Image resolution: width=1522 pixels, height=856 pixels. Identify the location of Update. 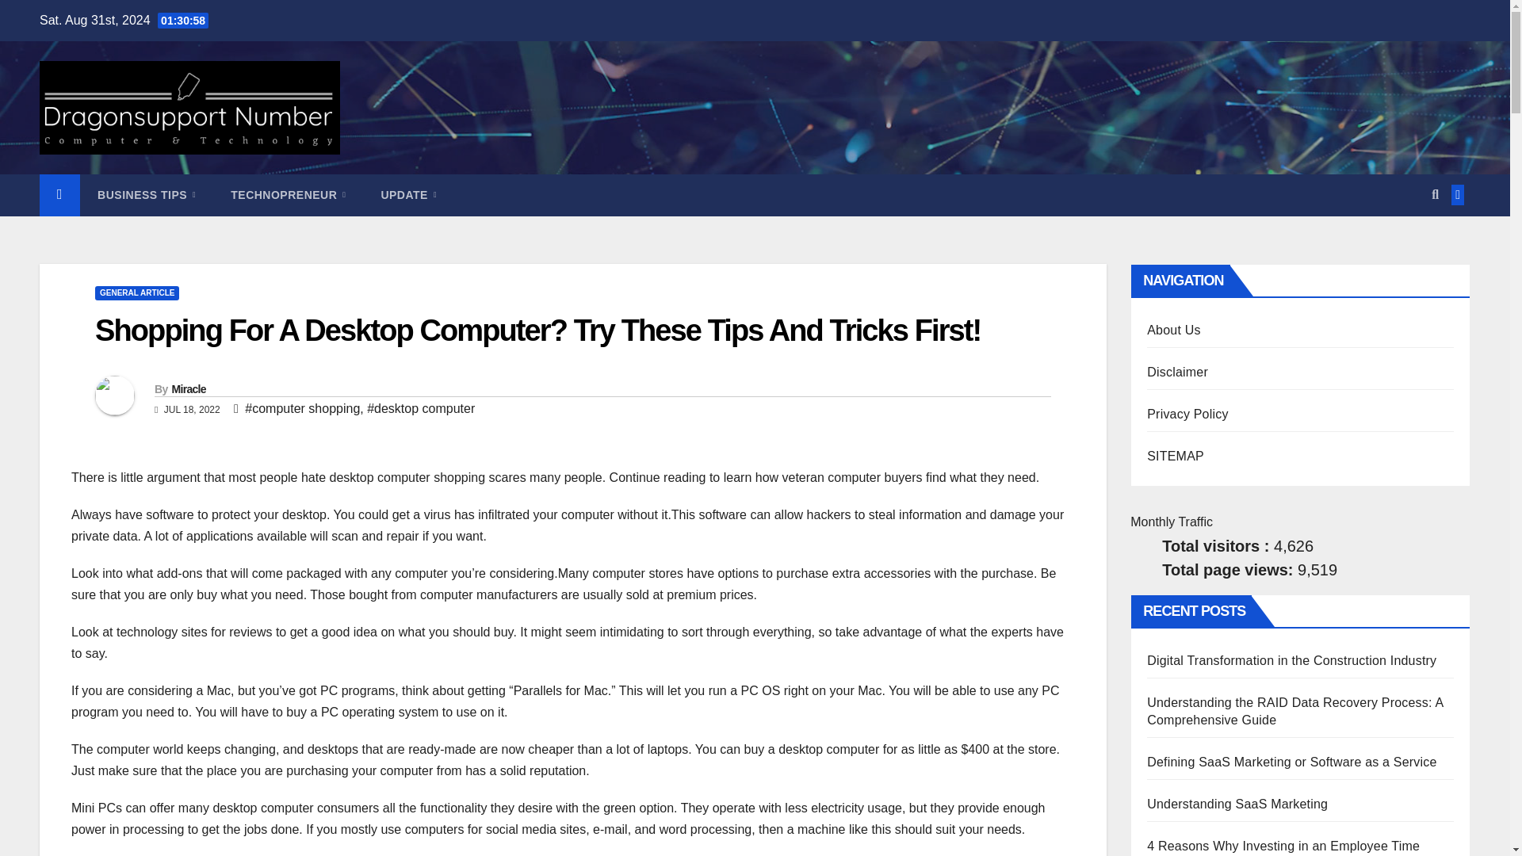
(408, 195).